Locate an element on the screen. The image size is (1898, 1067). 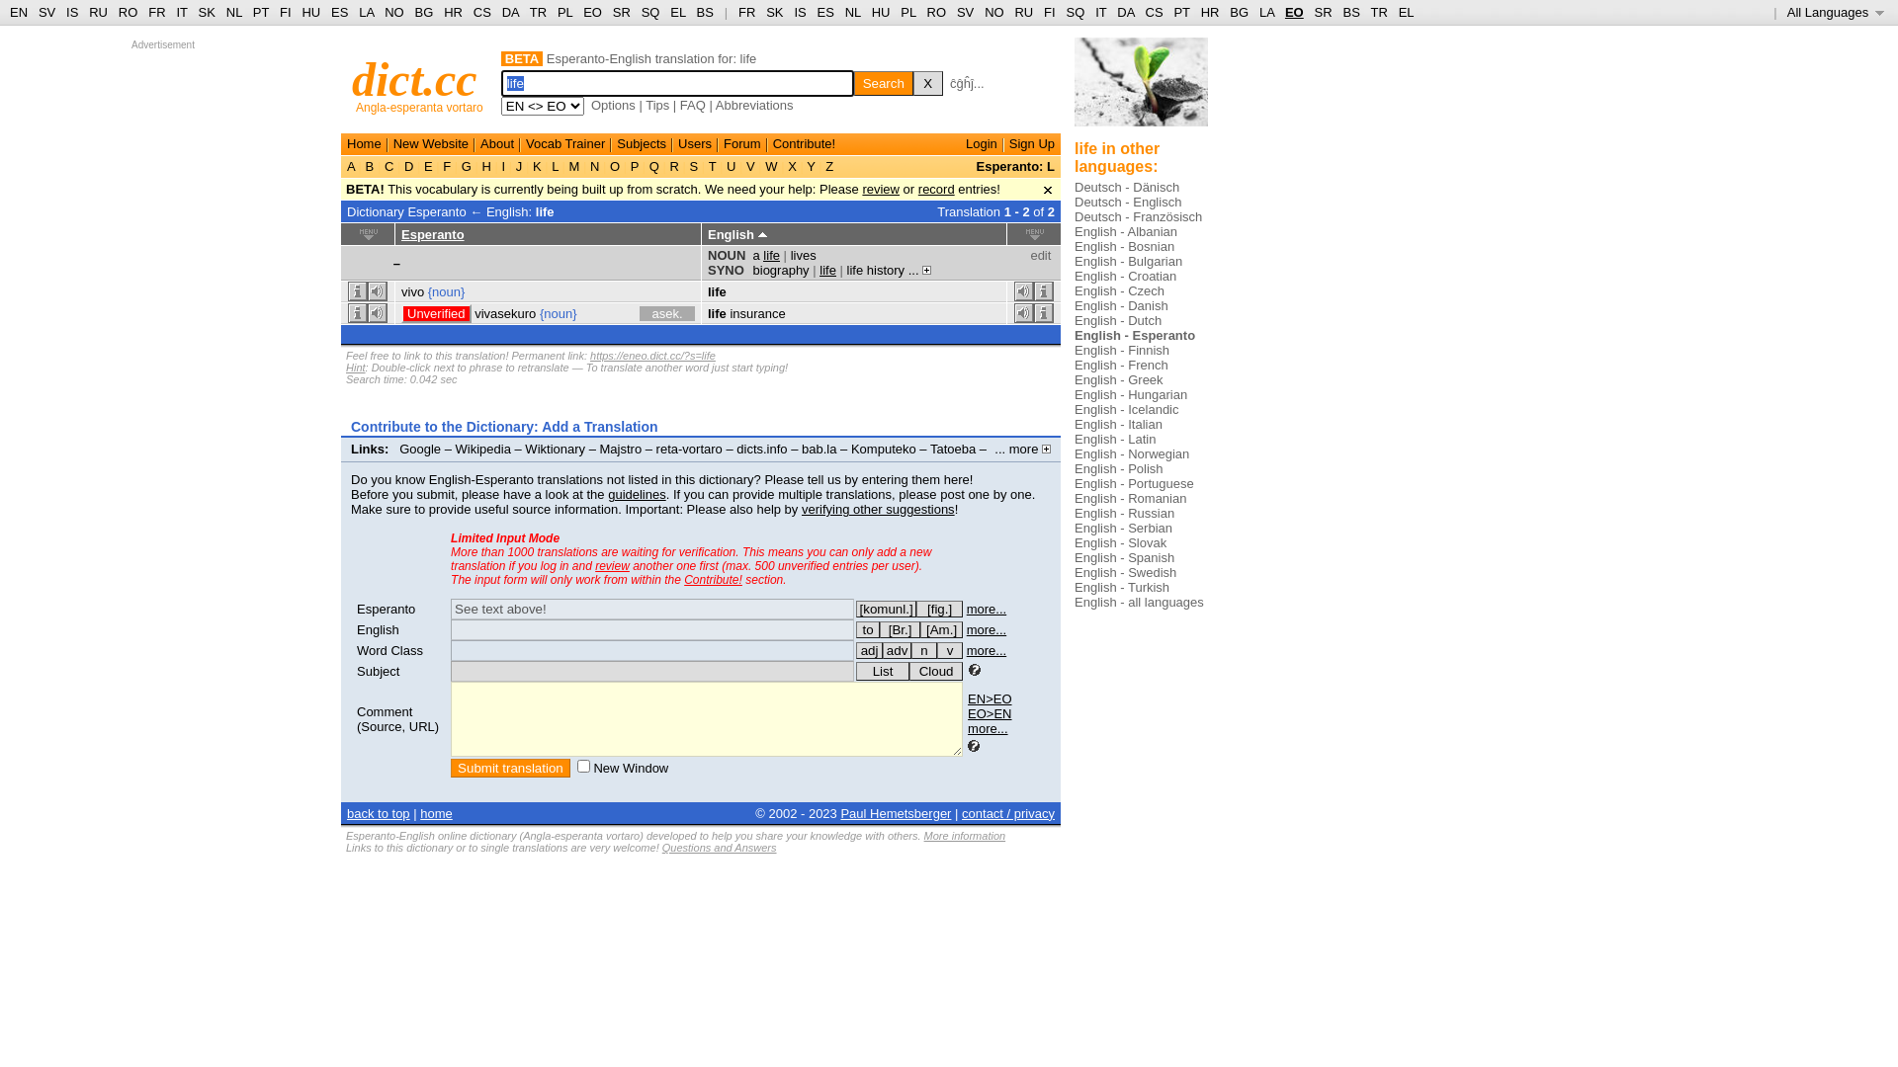
IS is located at coordinates (800, 12).